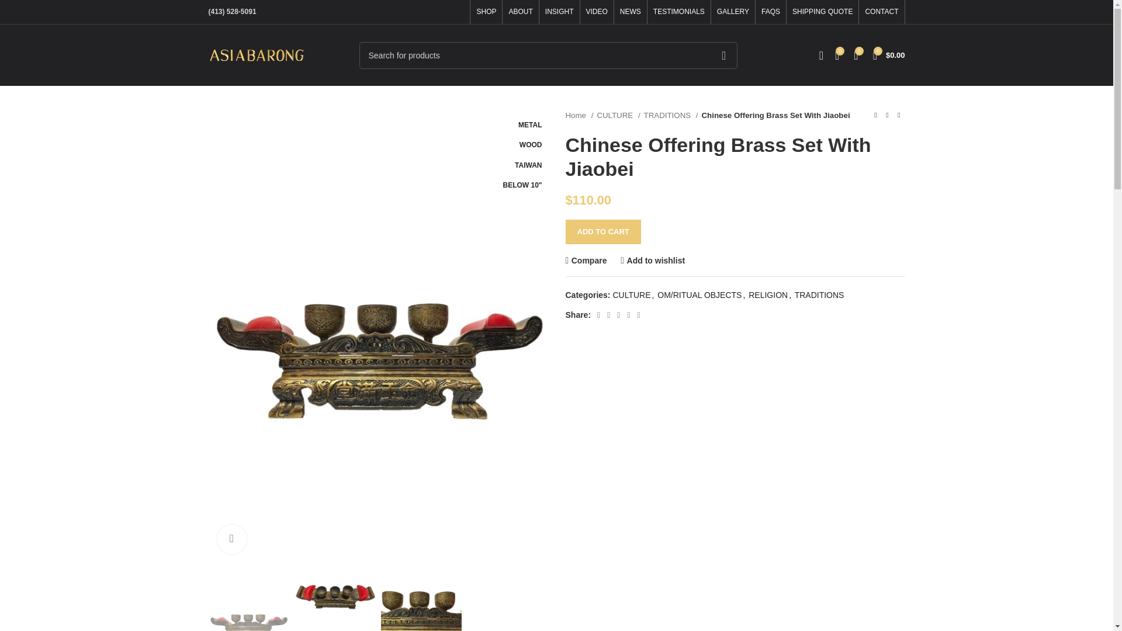  I want to click on ADD TO CART, so click(603, 231).